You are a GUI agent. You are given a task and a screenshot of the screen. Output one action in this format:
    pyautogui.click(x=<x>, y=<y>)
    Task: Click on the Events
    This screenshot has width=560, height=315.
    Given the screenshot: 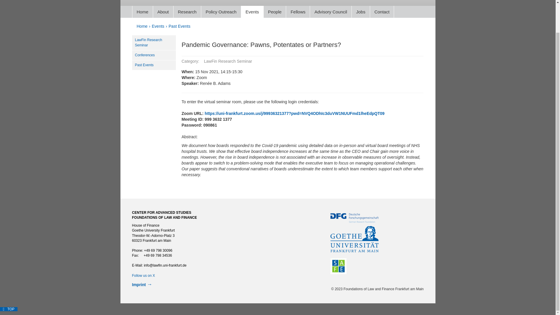 What is the action you would take?
    pyautogui.click(x=252, y=12)
    